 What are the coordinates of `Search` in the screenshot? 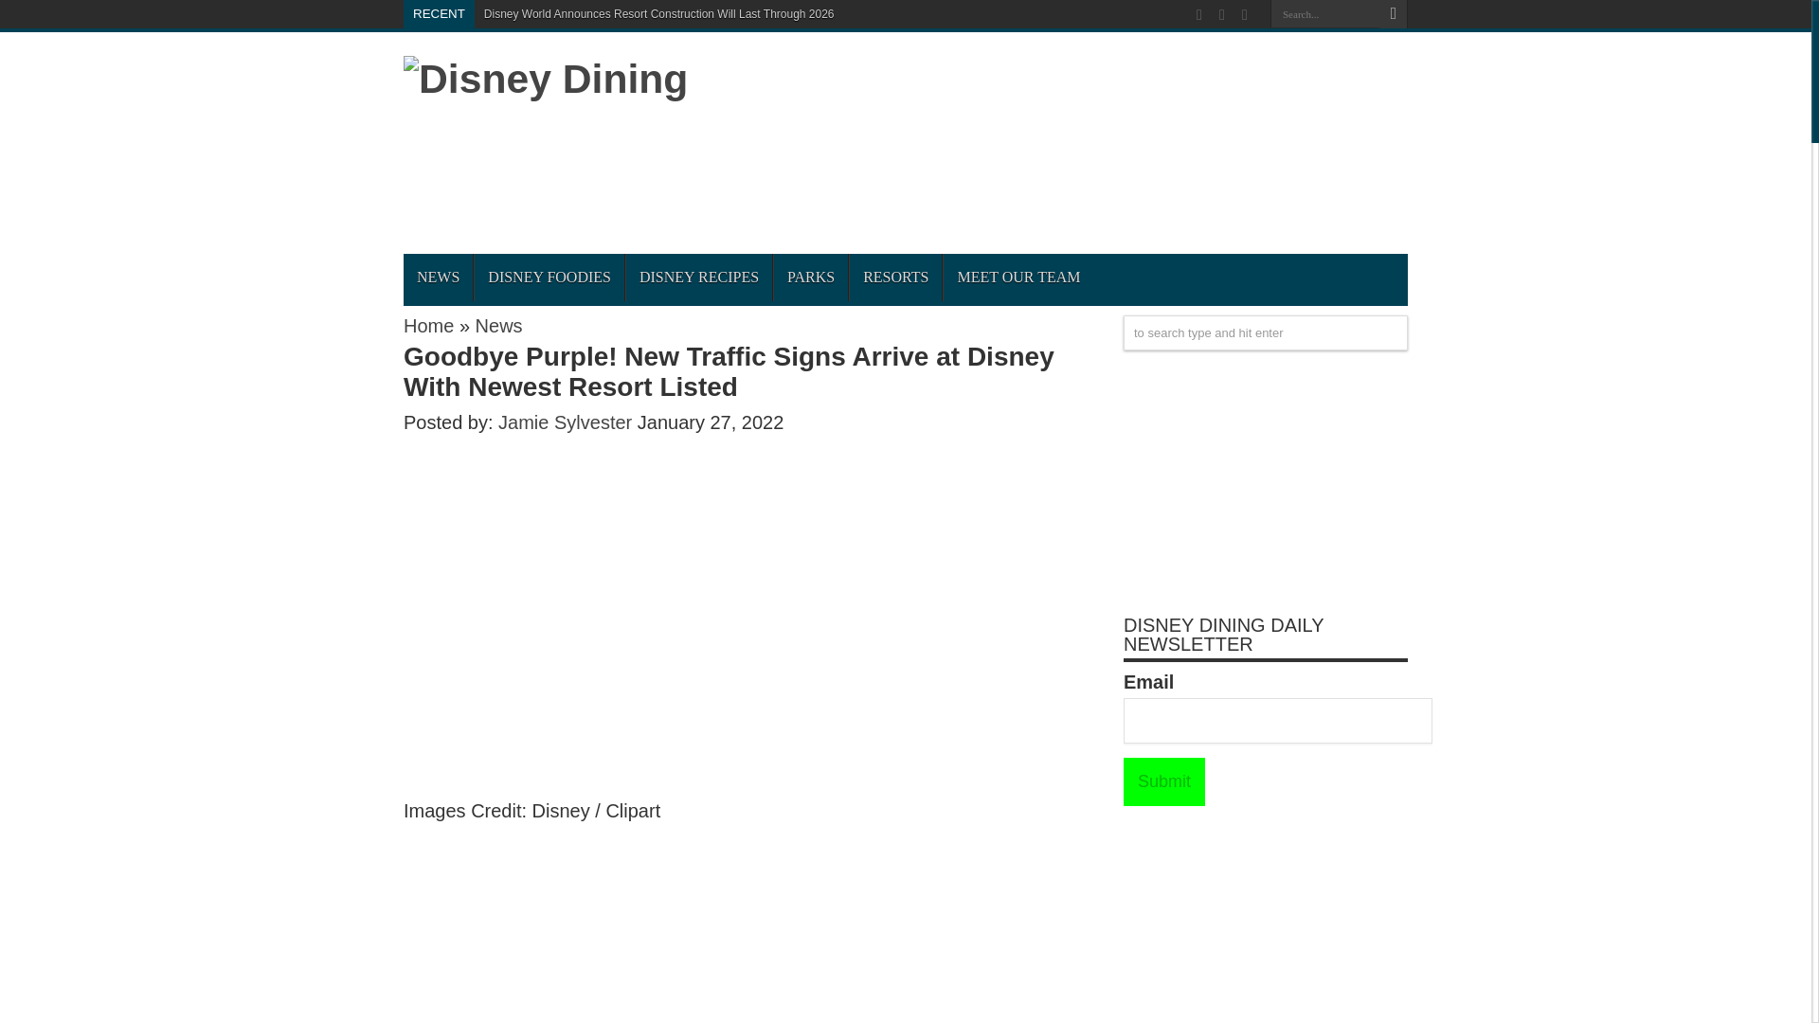 It's located at (1393, 14).